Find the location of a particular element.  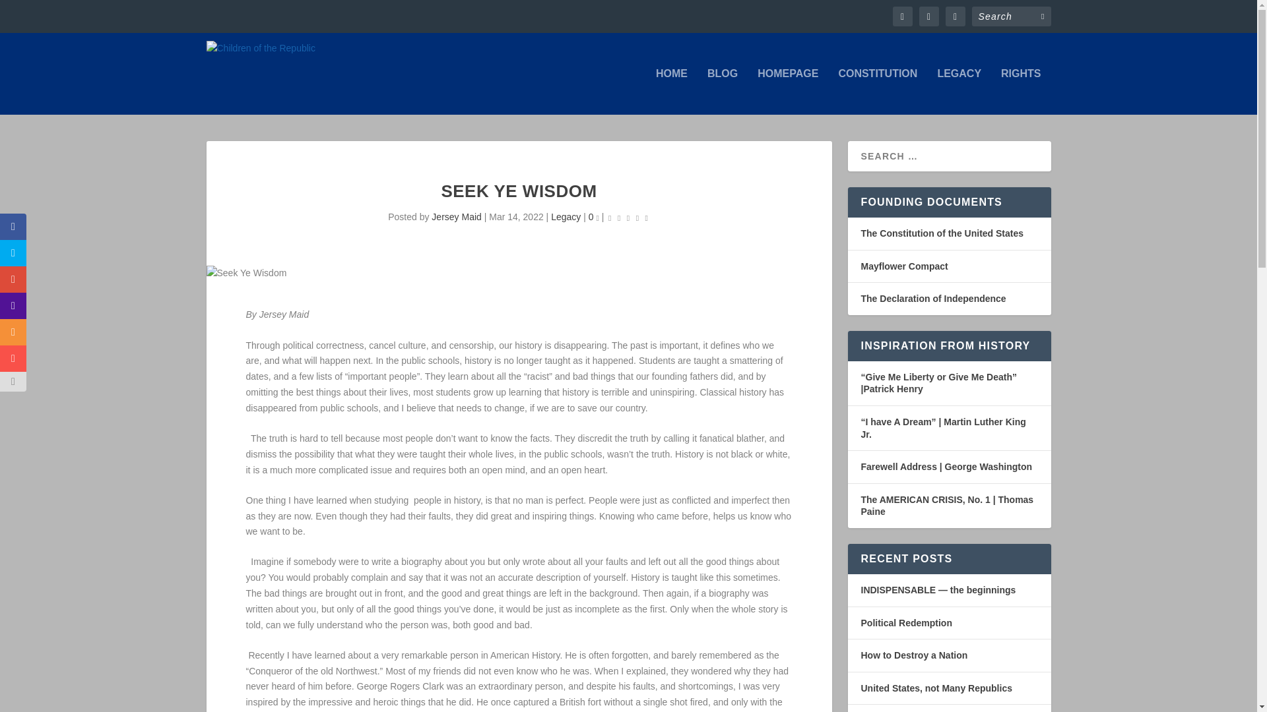

Legacy is located at coordinates (566, 216).